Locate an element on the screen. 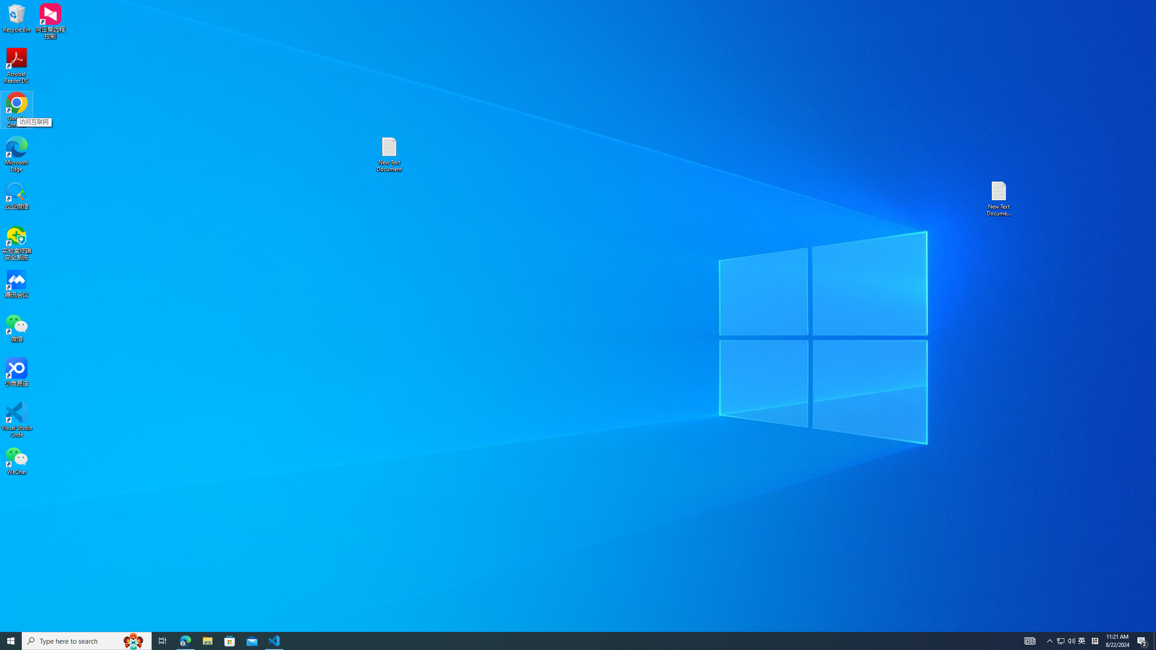 This screenshot has width=1156, height=650. AutomationID: 4105 is located at coordinates (11, 641).